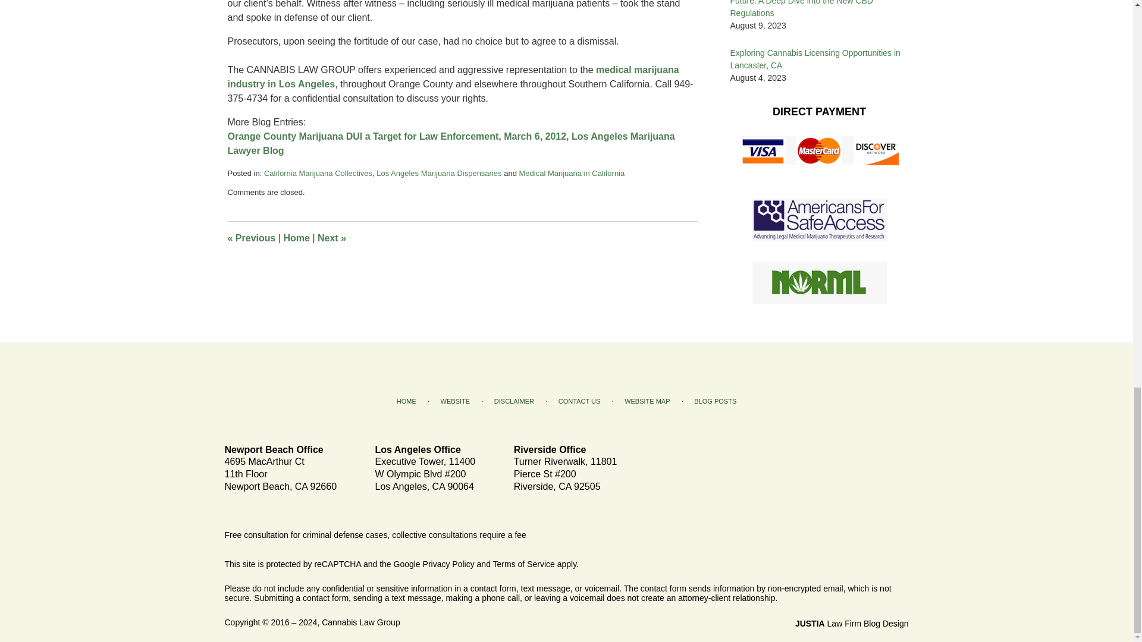 The height and width of the screenshot is (642, 1142). I want to click on View all posts in Los Angeles Marijuana Dispensaries, so click(439, 174).